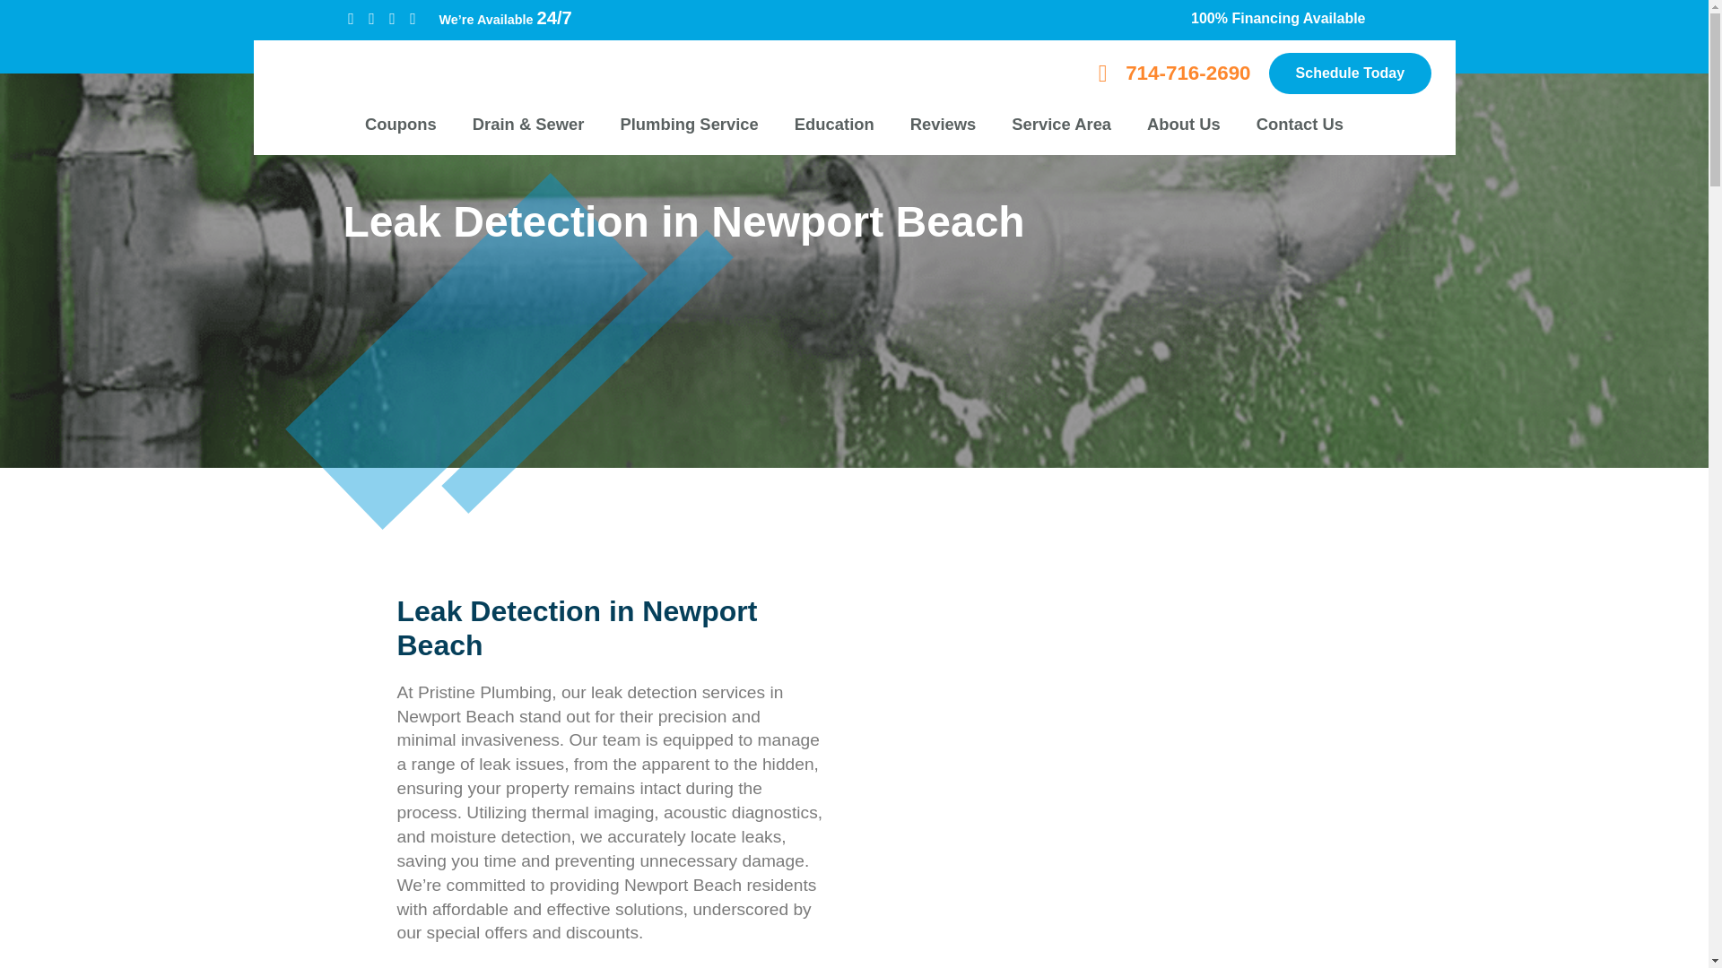 This screenshot has height=968, width=1722. What do you see at coordinates (834, 124) in the screenshot?
I see `Education` at bounding box center [834, 124].